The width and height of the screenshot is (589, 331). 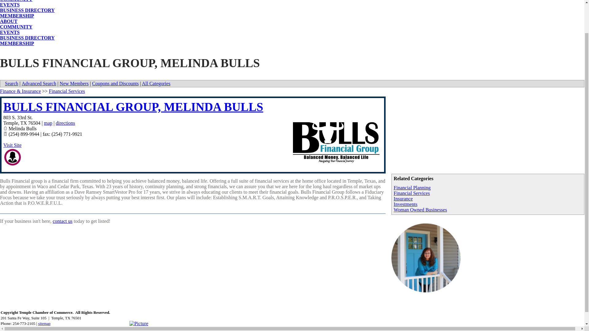 I want to click on COMMUNITY, so click(x=16, y=1).